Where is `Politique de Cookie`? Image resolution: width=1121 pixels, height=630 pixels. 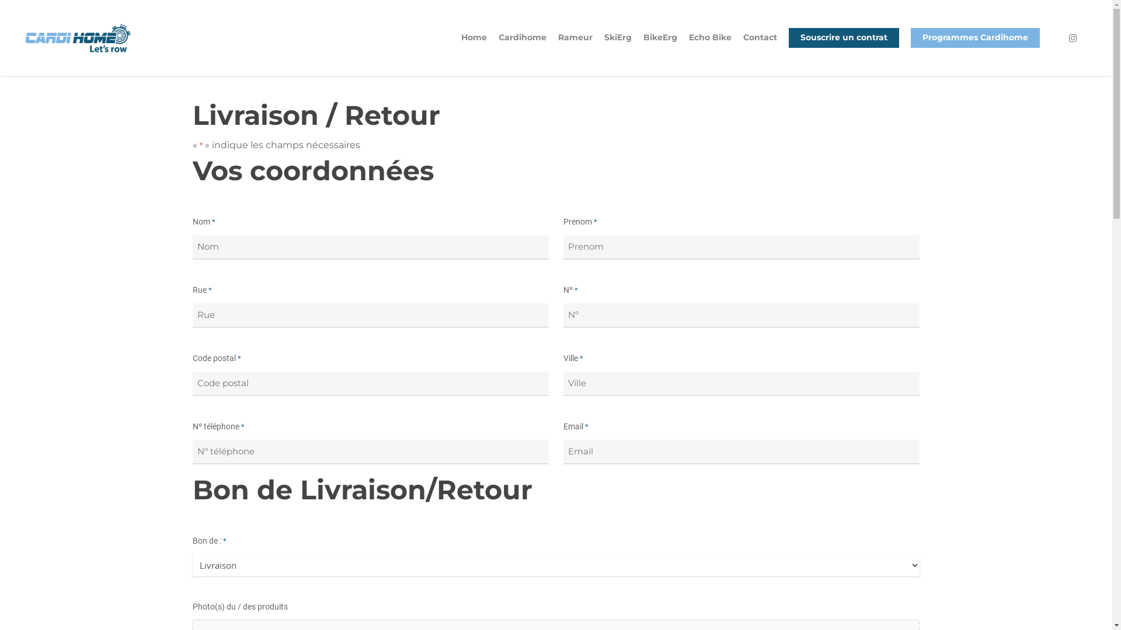
Politique de Cookie is located at coordinates (814, 465).